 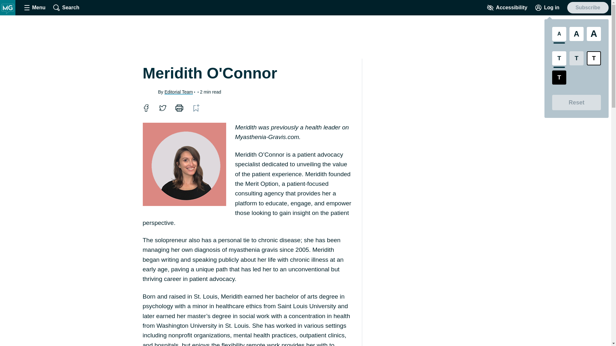 What do you see at coordinates (559, 78) in the screenshot?
I see `T` at bounding box center [559, 78].